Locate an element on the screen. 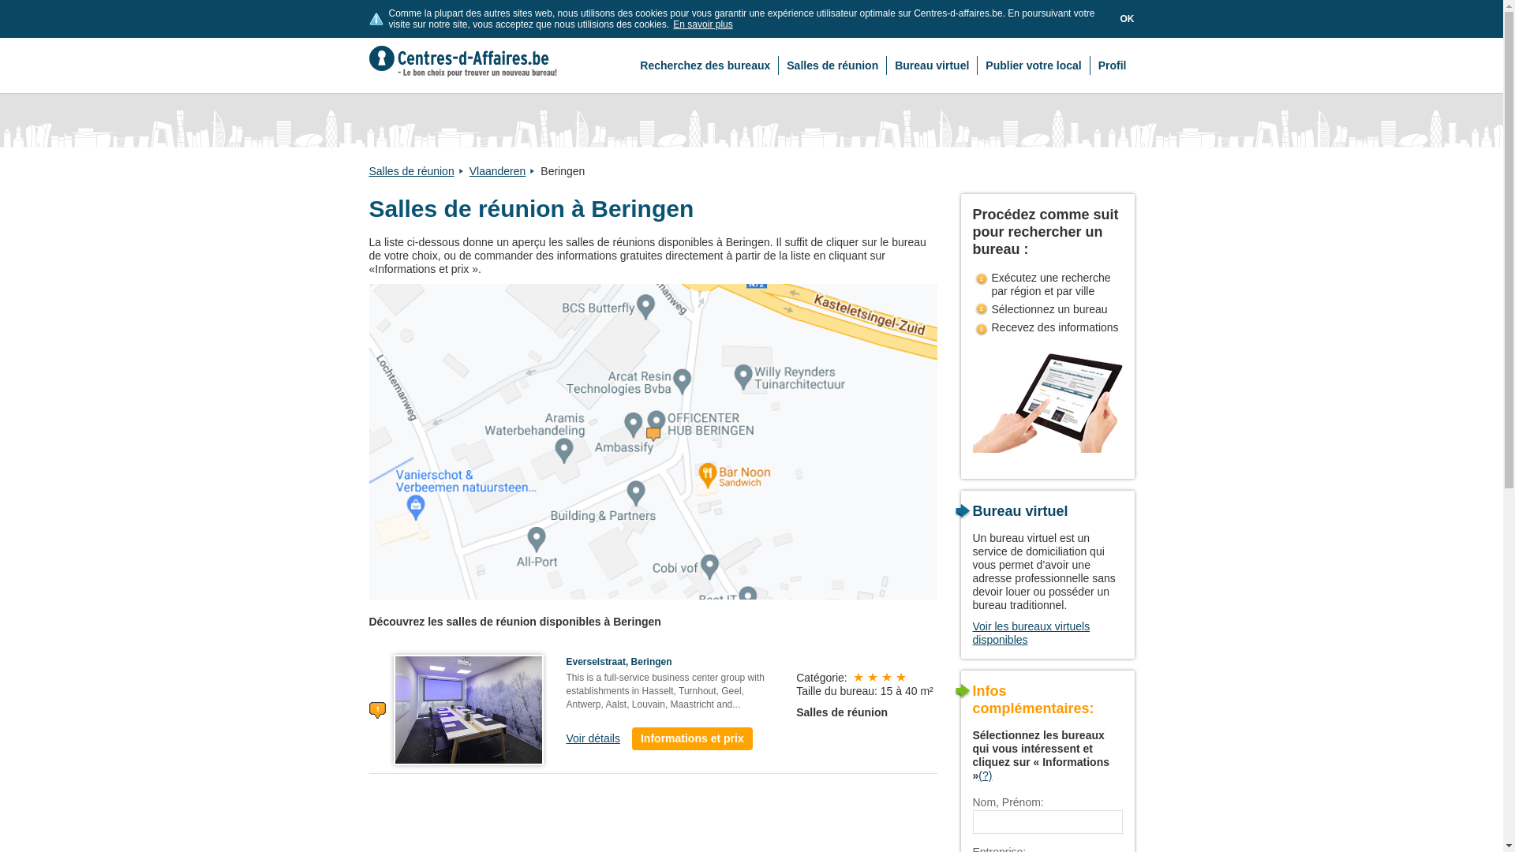 This screenshot has width=1515, height=852. Vlaanderen is located at coordinates (503, 171).